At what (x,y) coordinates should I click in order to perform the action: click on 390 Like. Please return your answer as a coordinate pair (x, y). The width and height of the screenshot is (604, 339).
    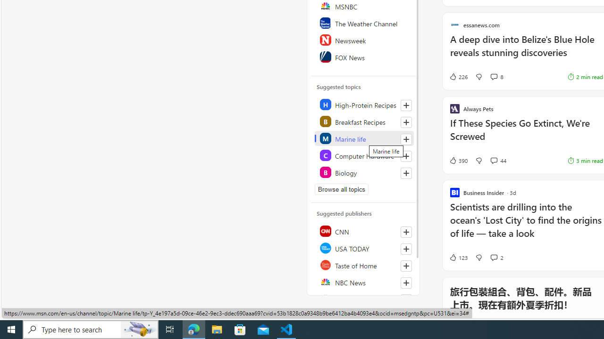
    Looking at the image, I should click on (458, 160).